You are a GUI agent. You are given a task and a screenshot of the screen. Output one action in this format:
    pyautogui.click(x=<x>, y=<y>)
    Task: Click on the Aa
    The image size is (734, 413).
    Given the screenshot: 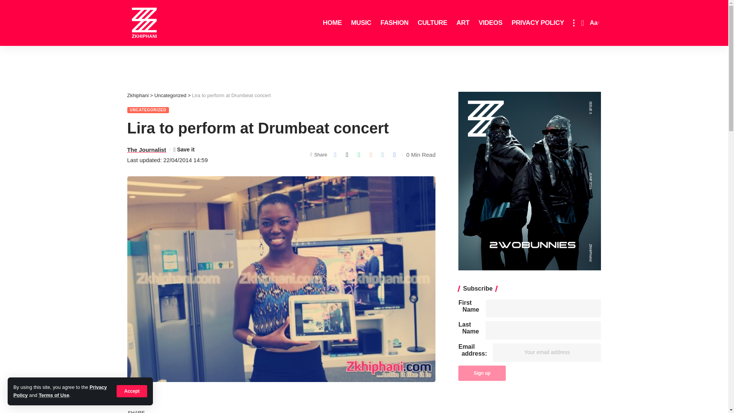 What is the action you would take?
    pyautogui.click(x=593, y=23)
    